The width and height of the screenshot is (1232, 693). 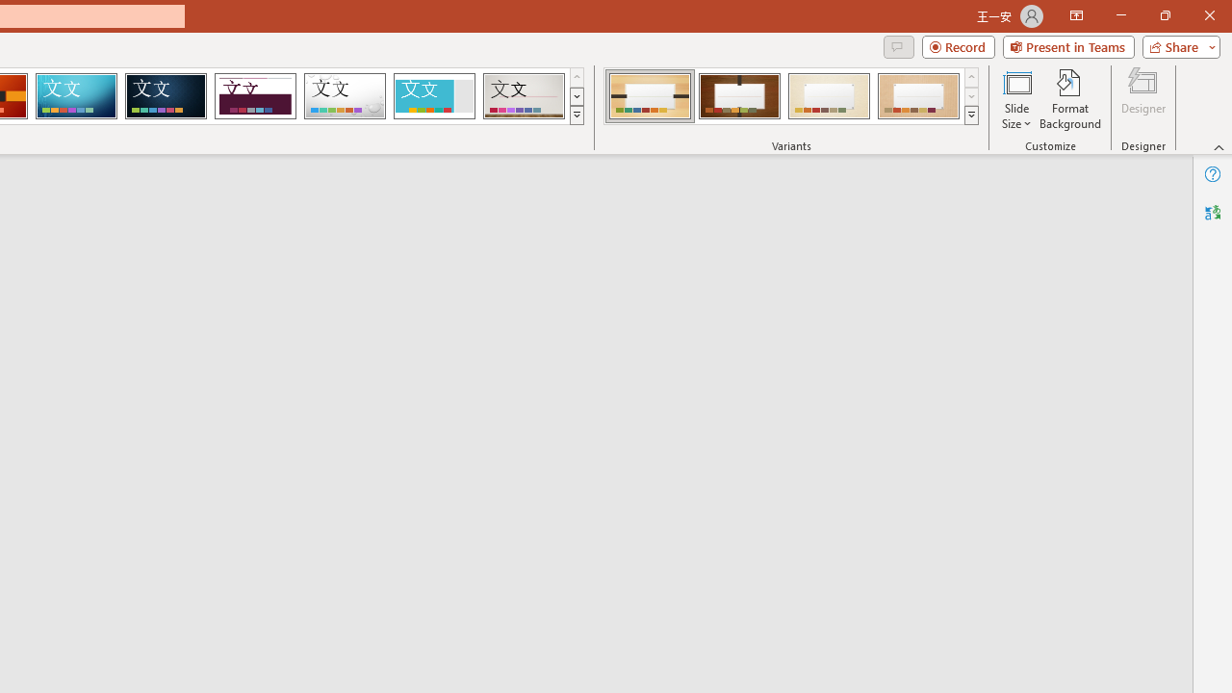 What do you see at coordinates (791, 96) in the screenshot?
I see `AutomationID: ThemeVariantsGallery` at bounding box center [791, 96].